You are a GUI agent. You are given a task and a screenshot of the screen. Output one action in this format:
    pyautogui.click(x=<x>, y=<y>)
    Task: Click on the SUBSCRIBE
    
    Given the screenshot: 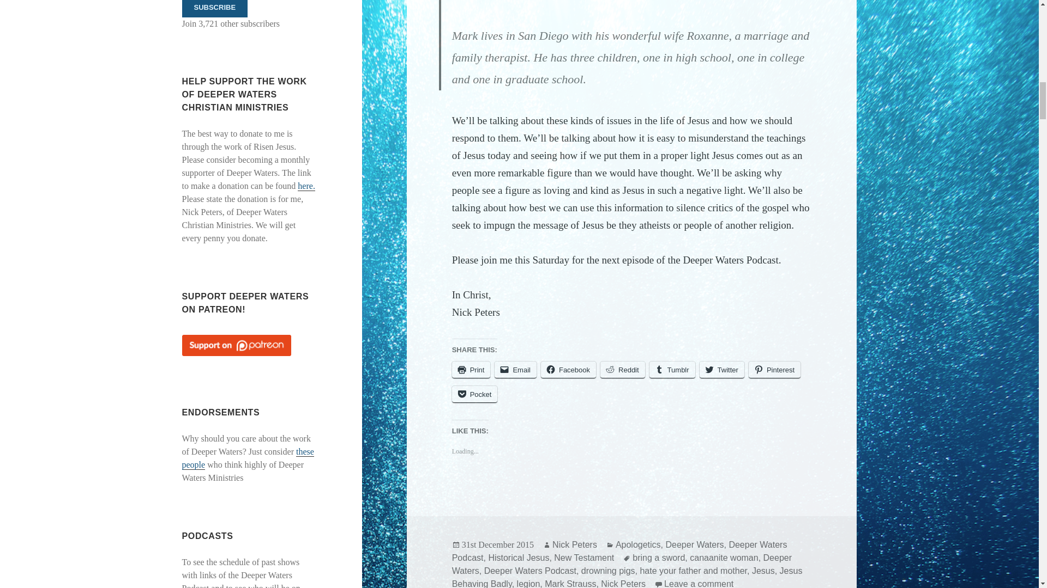 What is the action you would take?
    pyautogui.click(x=215, y=9)
    